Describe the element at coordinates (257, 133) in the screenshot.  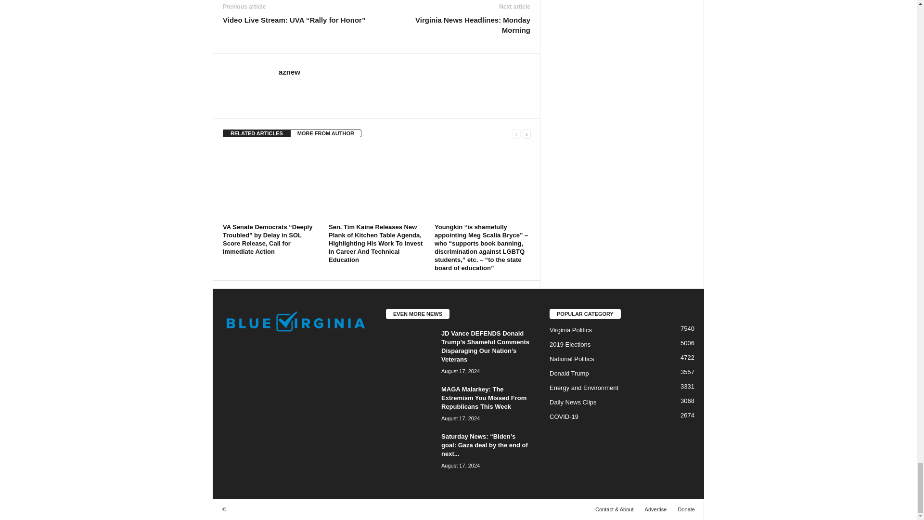
I see `RELATED ARTICLES` at that location.